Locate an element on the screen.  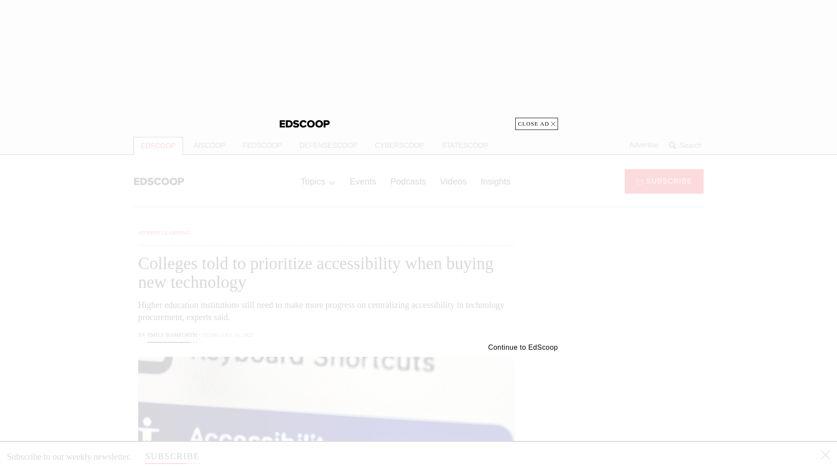
3rd party ad content is located at coordinates (633, 406).